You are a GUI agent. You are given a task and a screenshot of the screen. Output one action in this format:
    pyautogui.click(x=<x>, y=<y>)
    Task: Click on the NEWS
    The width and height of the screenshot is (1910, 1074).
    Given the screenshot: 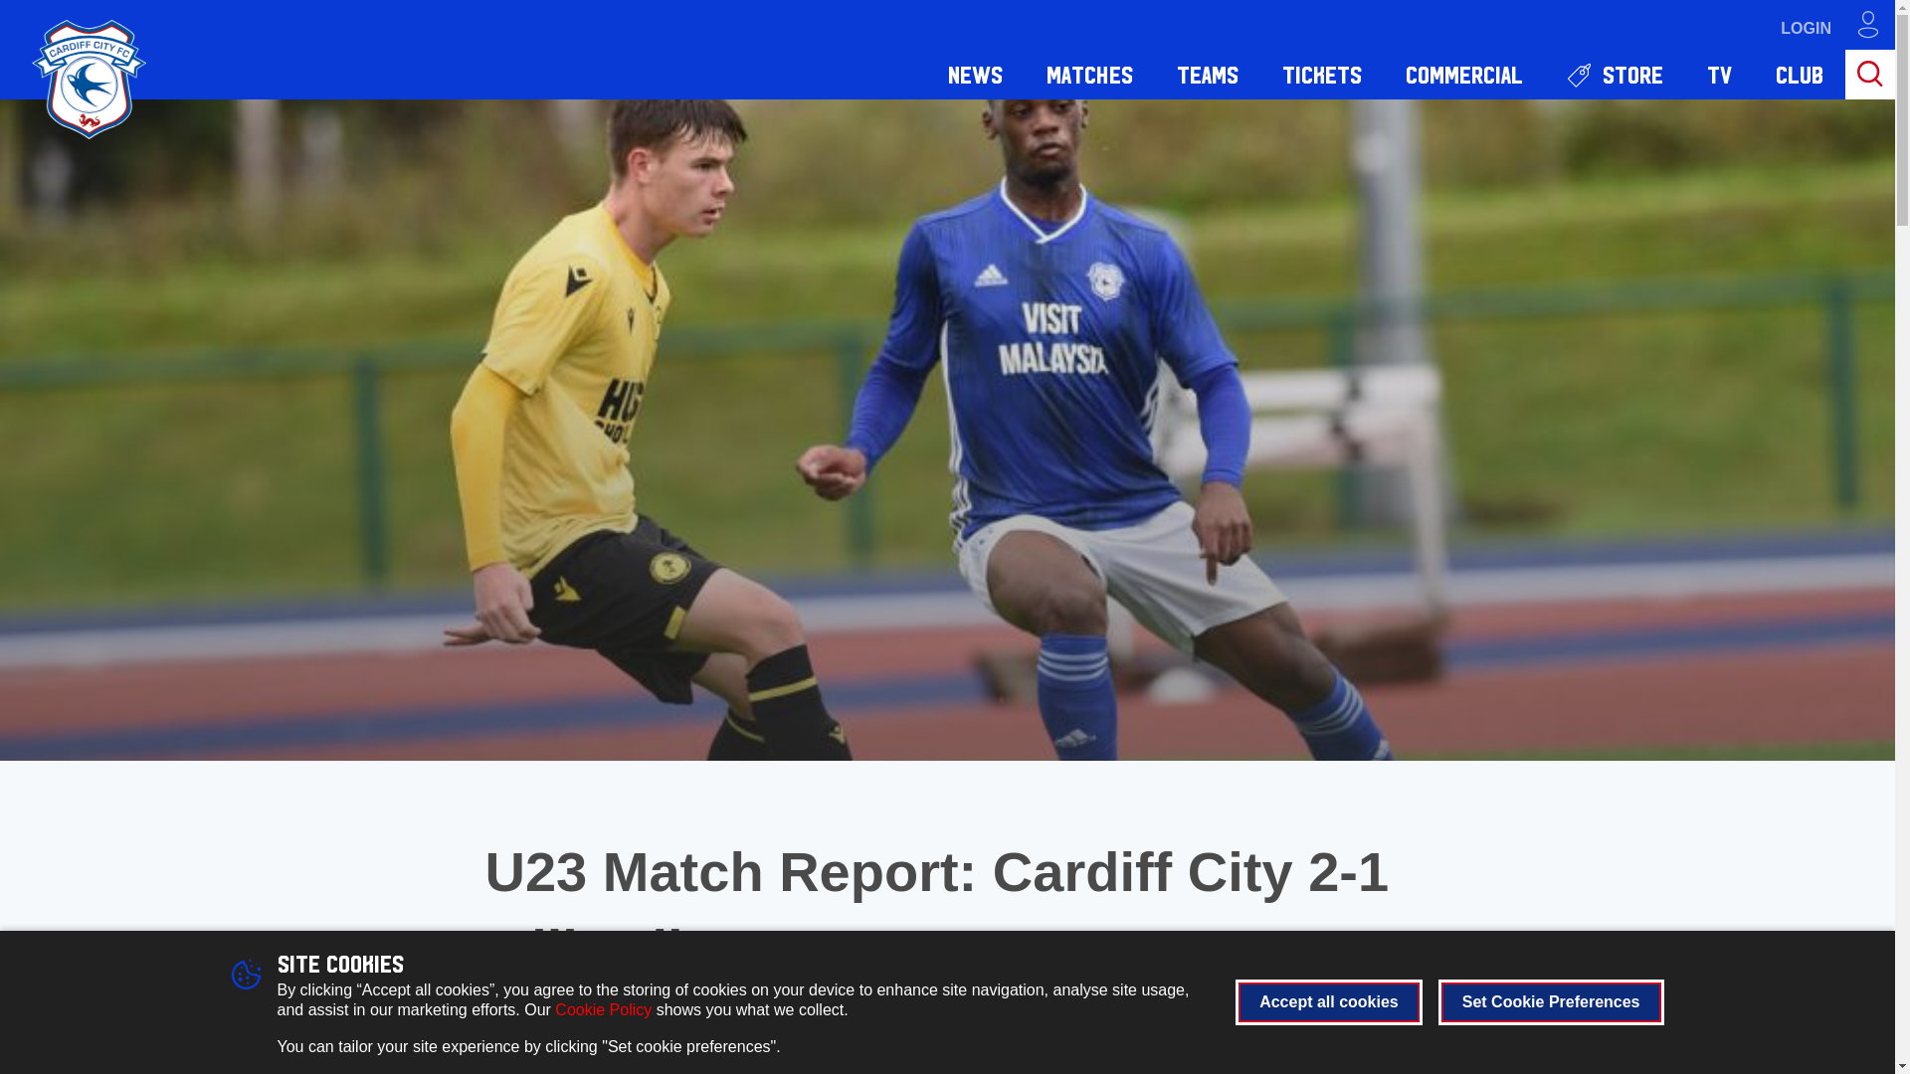 What is the action you would take?
    pyautogui.click(x=975, y=74)
    